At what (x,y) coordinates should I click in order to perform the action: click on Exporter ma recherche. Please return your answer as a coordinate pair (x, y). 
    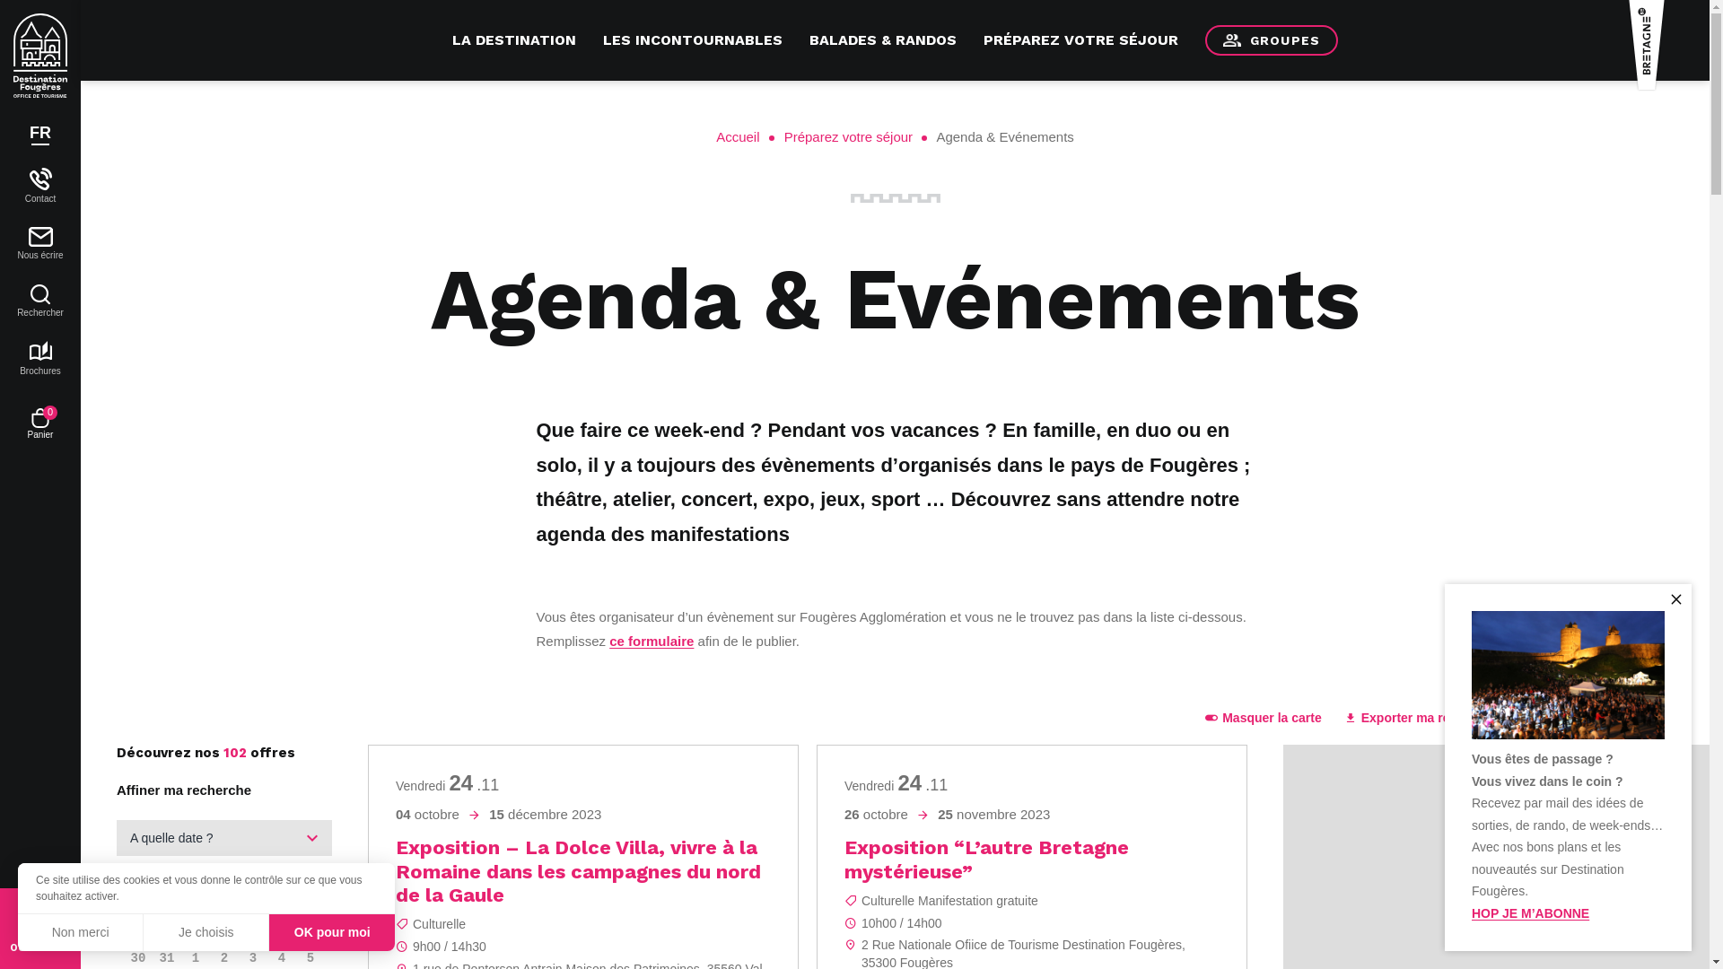
    Looking at the image, I should click on (1421, 718).